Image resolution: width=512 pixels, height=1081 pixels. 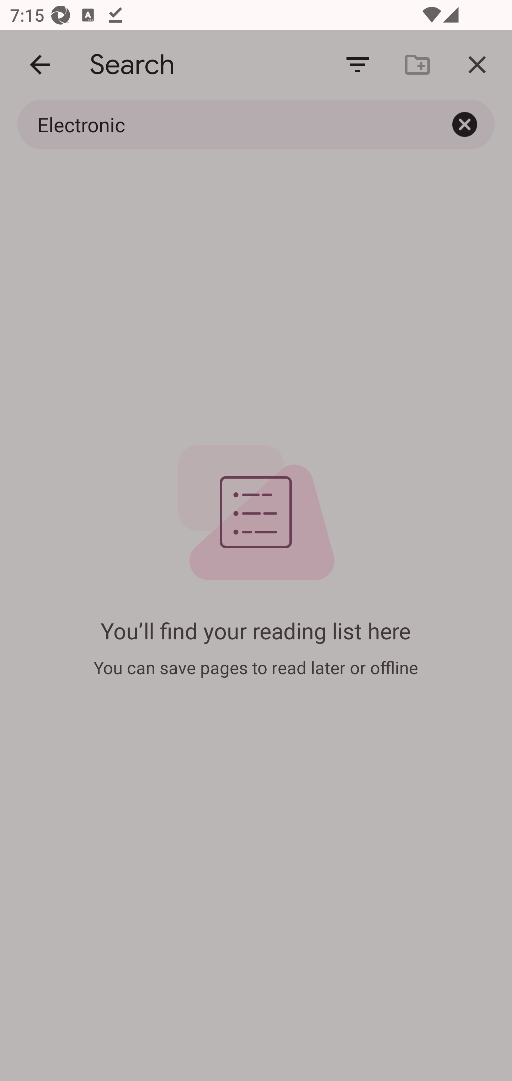 I want to click on Clear input, so click(x=464, y=124).